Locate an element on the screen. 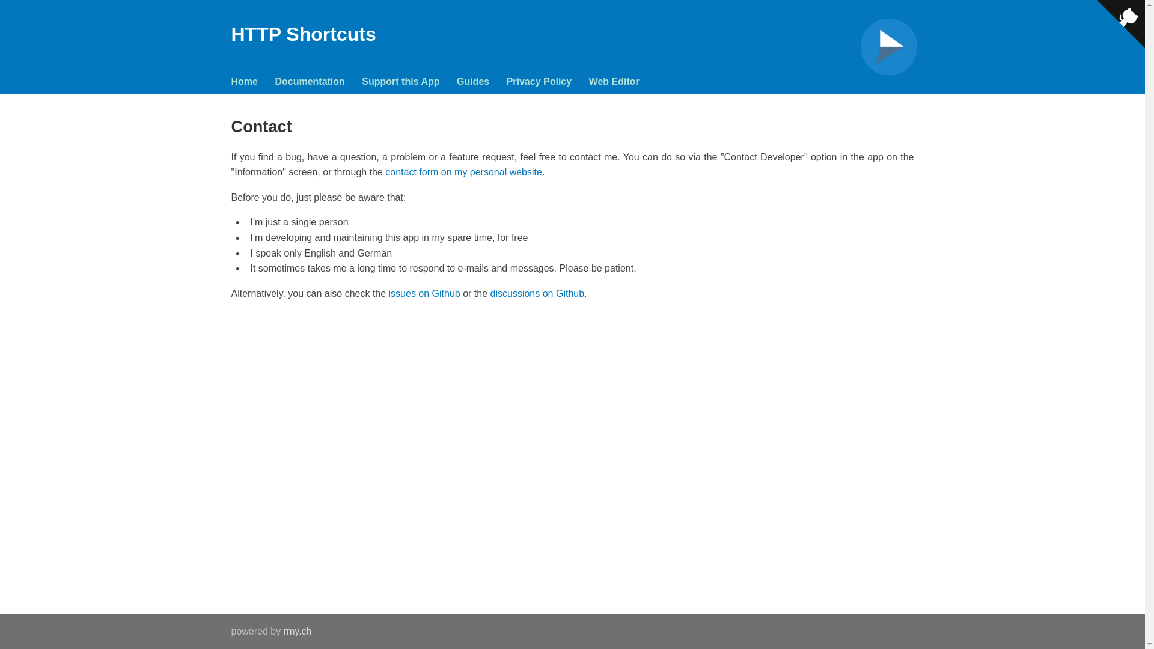  discussions on Github is located at coordinates (537, 293).